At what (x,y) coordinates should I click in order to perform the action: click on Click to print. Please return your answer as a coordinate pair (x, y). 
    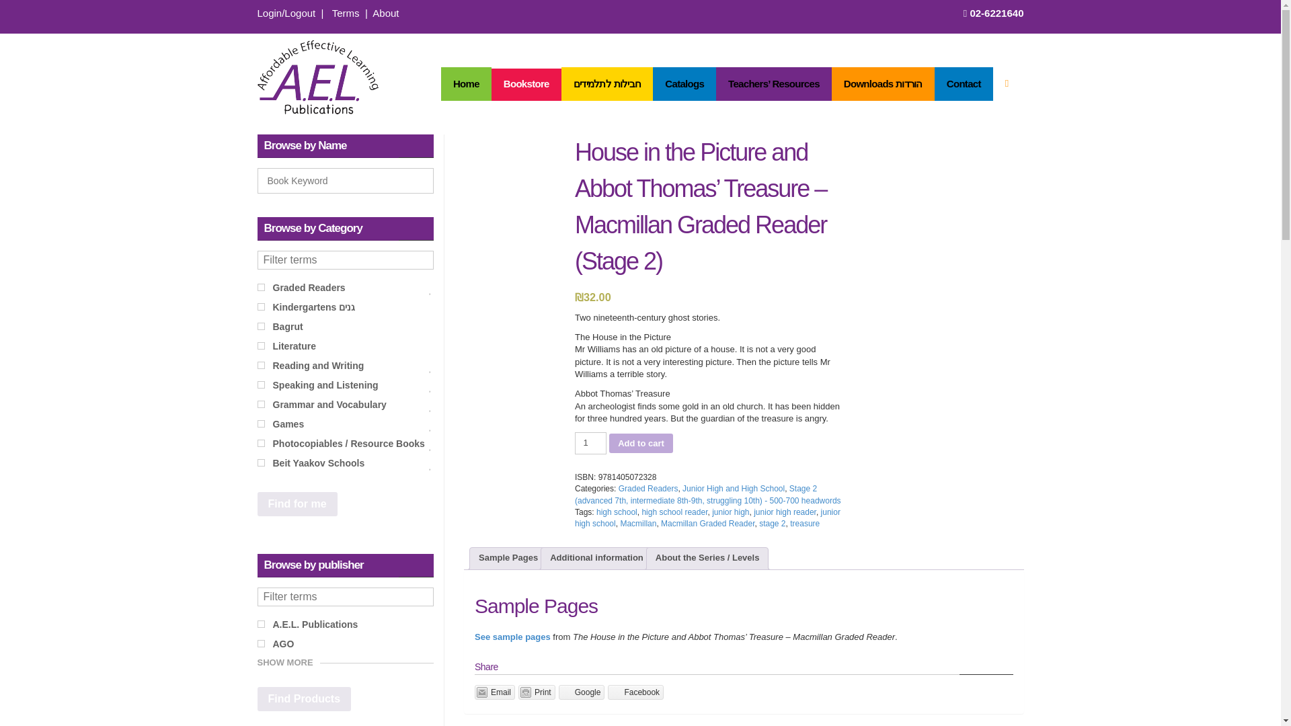
    Looking at the image, I should click on (537, 692).